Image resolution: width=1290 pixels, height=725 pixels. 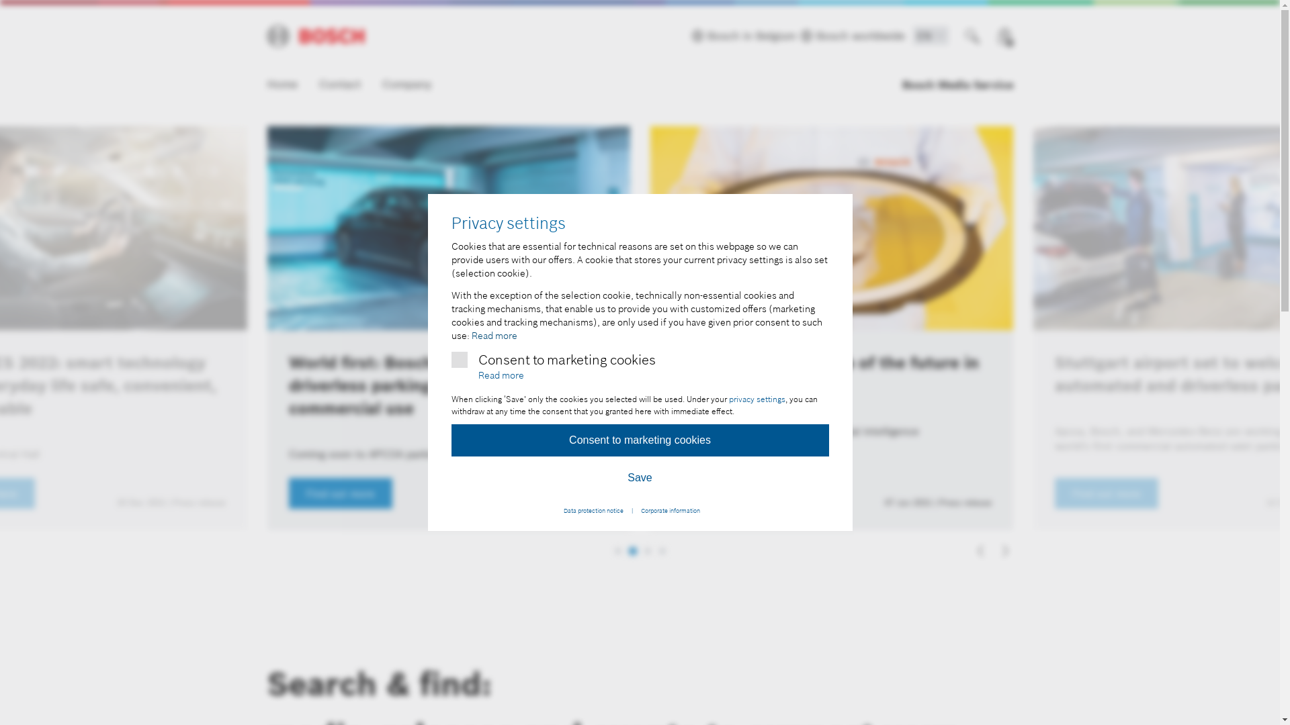 I want to click on Bosch worldwide, so click(x=852, y=36).